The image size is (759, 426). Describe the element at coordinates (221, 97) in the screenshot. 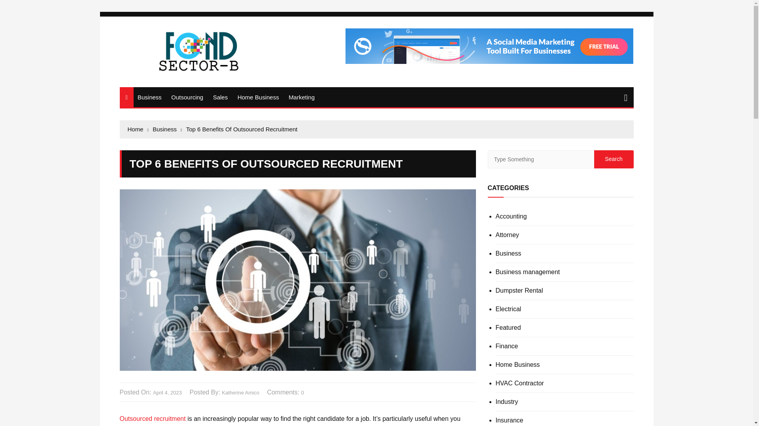

I see `Sales` at that location.